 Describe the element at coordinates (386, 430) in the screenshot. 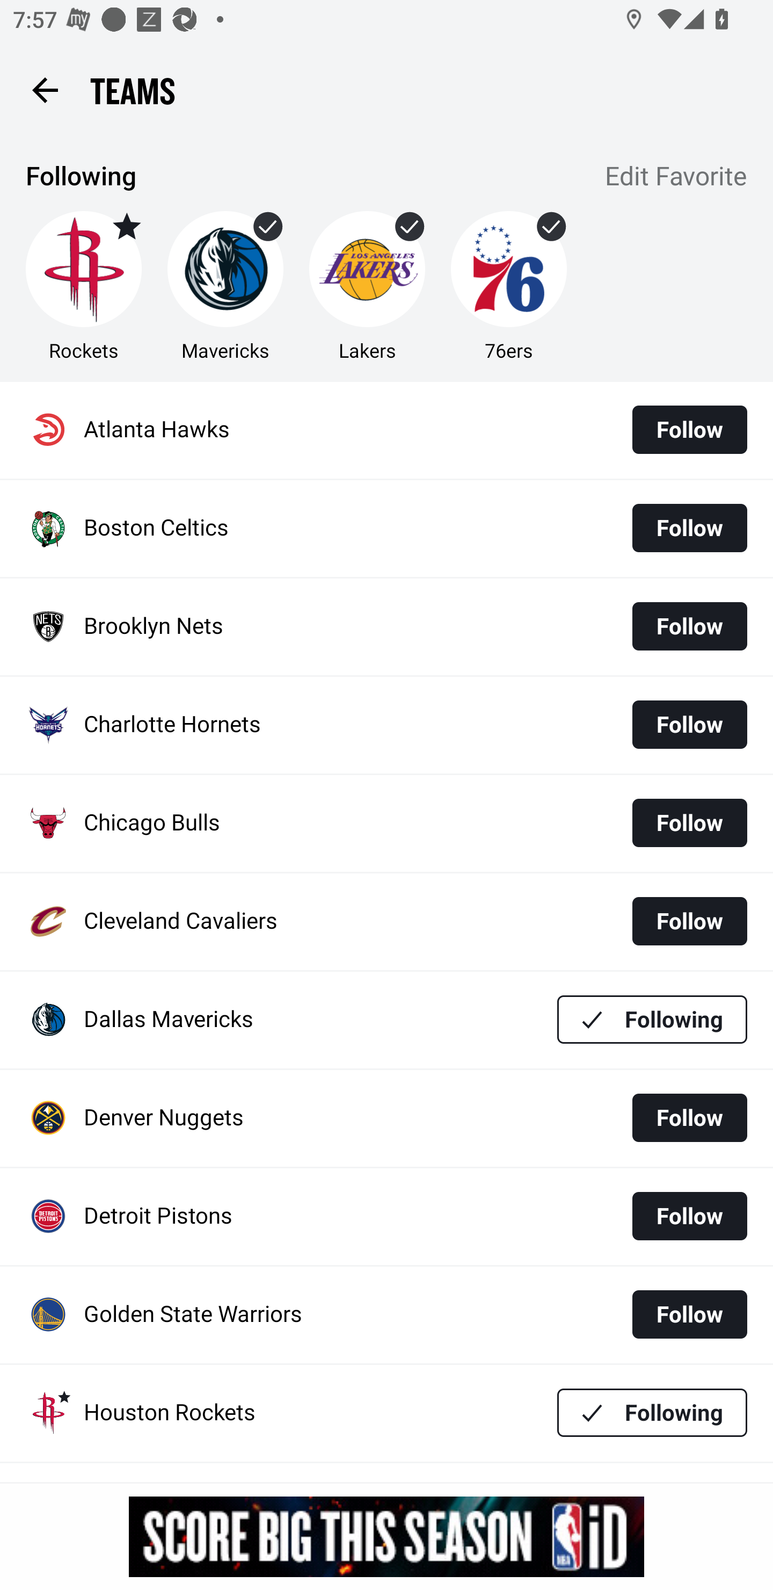

I see `Atlanta Hawks Follow` at that location.